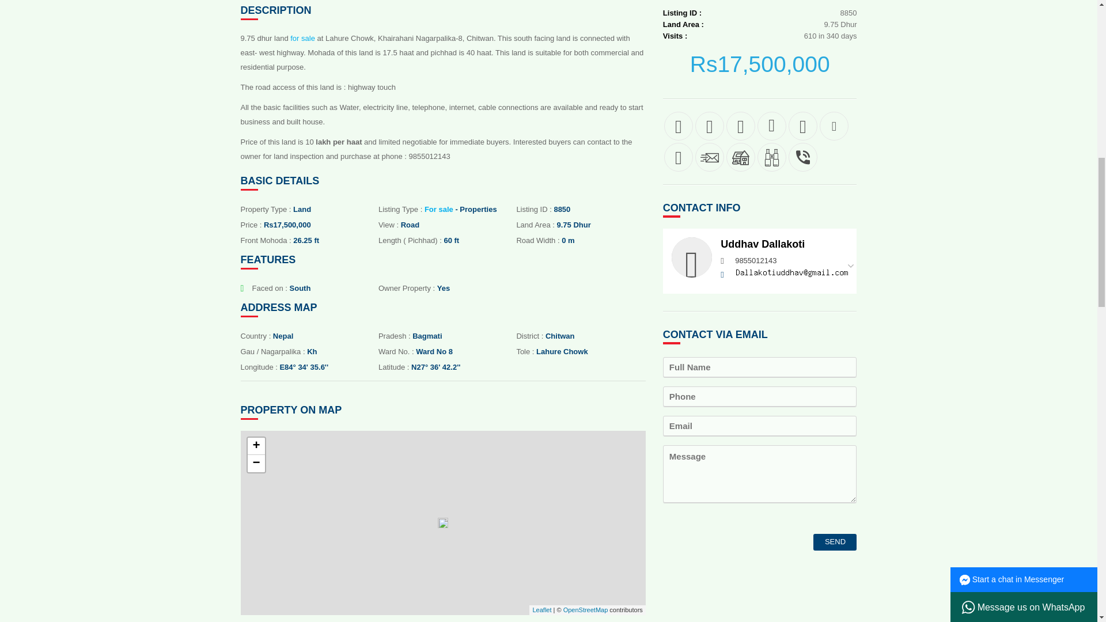 Image resolution: width=1106 pixels, height=622 pixels. What do you see at coordinates (256, 446) in the screenshot?
I see `Zoom in` at bounding box center [256, 446].